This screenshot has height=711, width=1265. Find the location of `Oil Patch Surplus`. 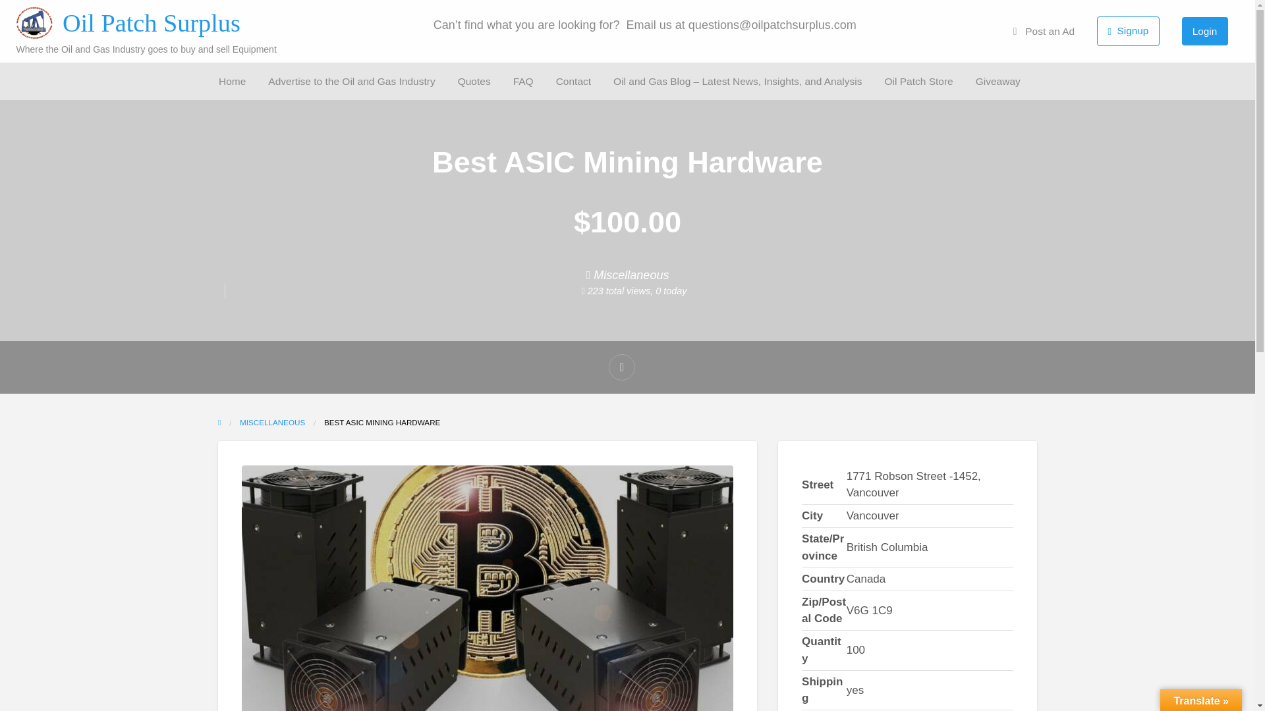

Oil Patch Surplus is located at coordinates (151, 23).